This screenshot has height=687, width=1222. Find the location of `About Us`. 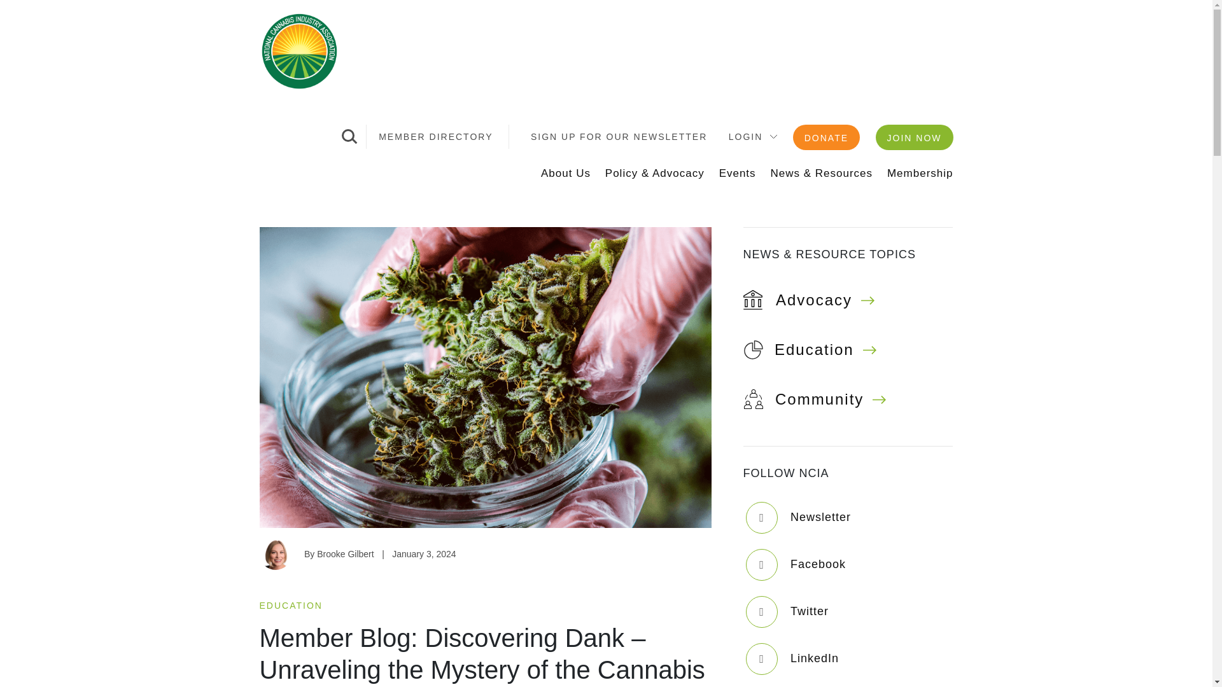

About Us is located at coordinates (565, 173).